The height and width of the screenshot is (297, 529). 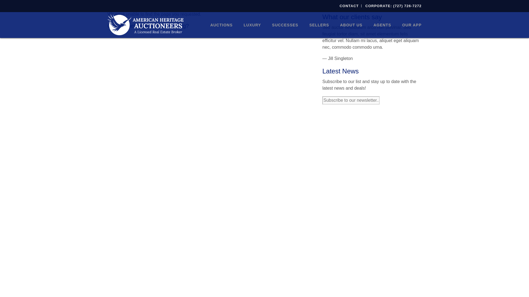 I want to click on SELLERS, so click(x=319, y=25).